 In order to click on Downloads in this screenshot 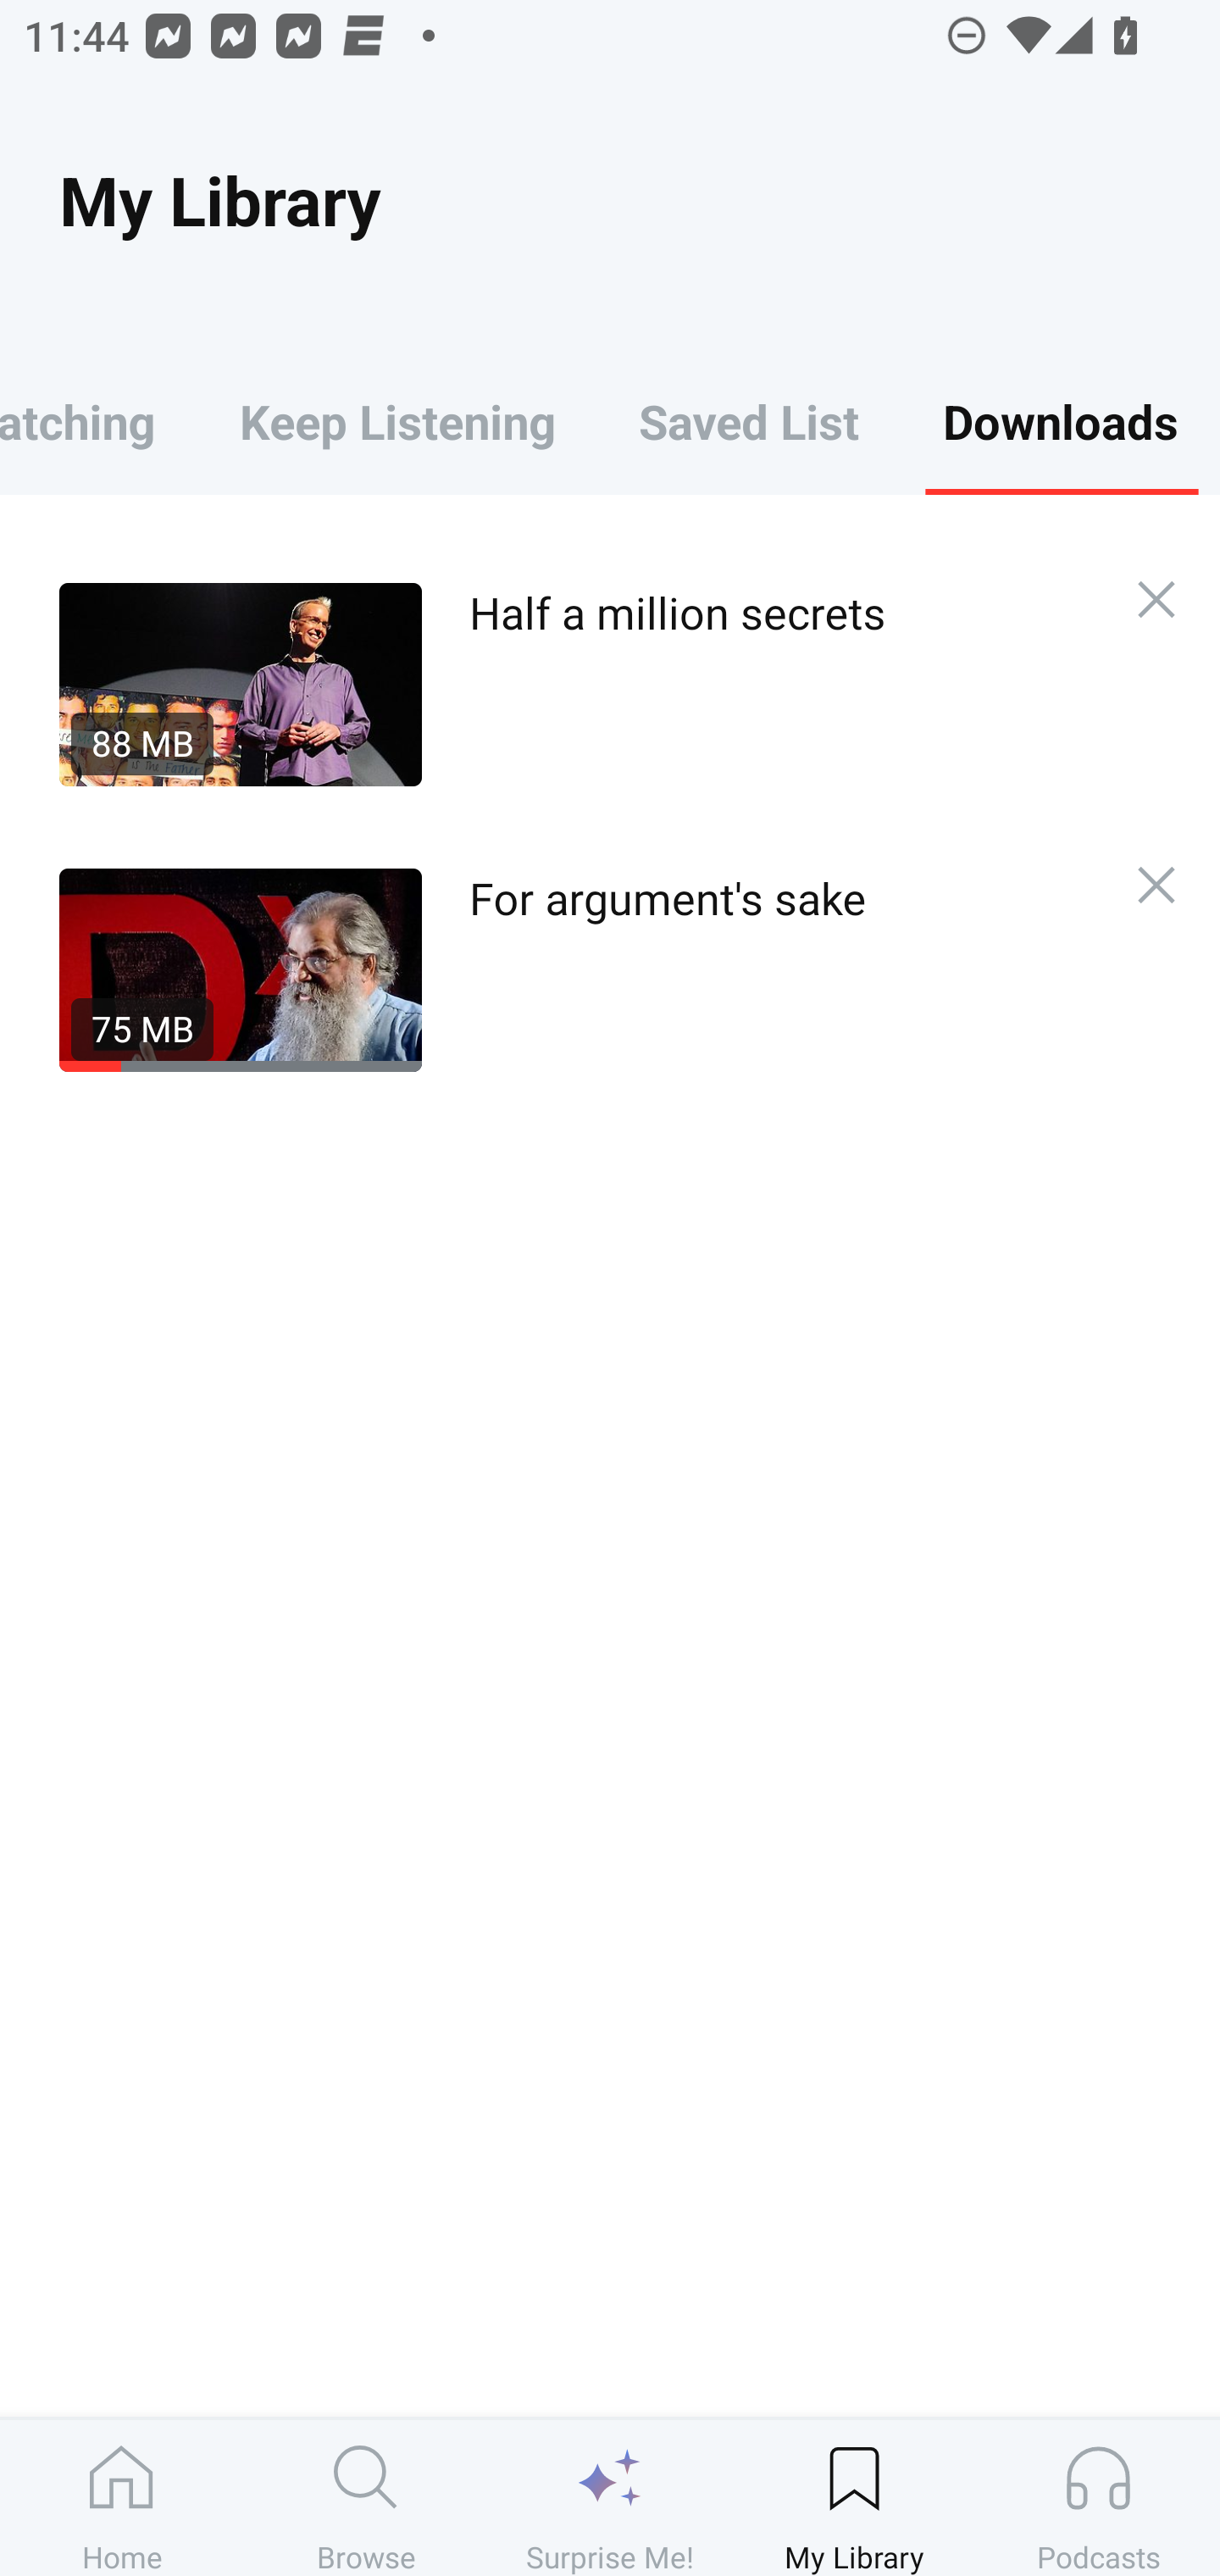, I will do `click(1061, 420)`.